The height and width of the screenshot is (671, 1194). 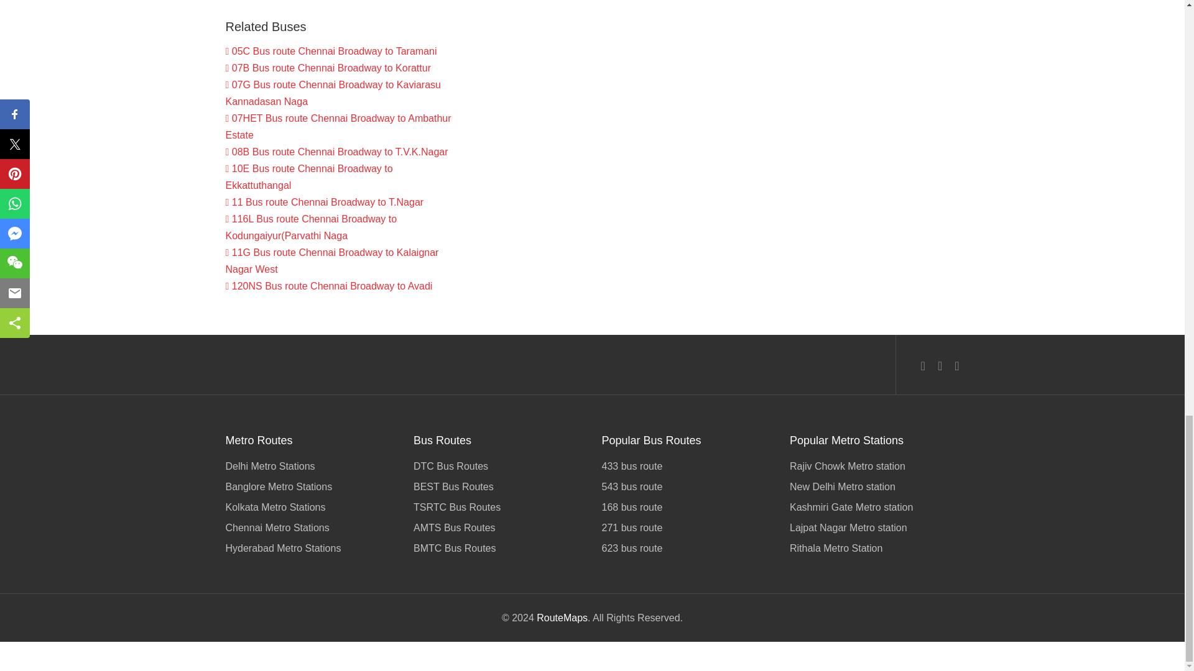 What do you see at coordinates (333, 93) in the screenshot?
I see `07G Bus route Chennai Broadway to Kaviarasu Kannadasan Naga` at bounding box center [333, 93].